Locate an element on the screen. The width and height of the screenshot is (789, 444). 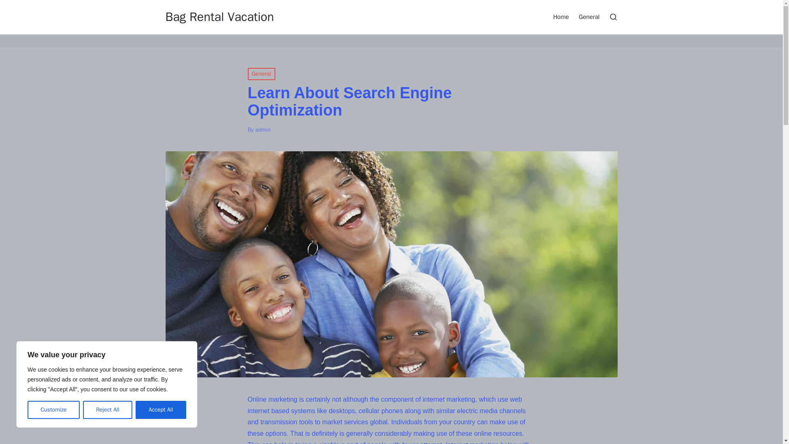
Reject All is located at coordinates (108, 410).